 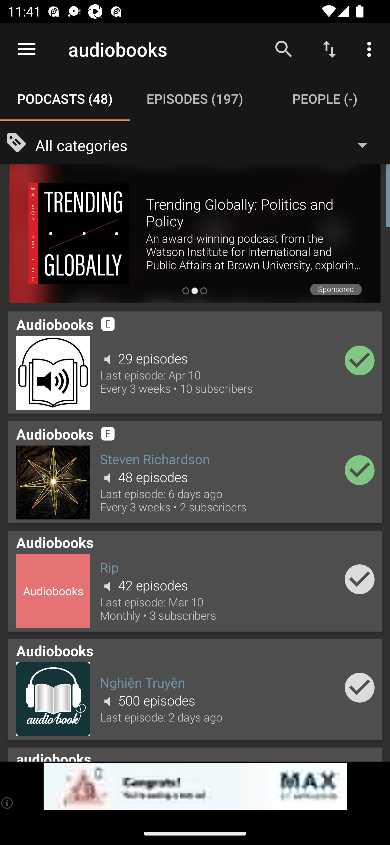 I want to click on More options, so click(x=371, y=49).